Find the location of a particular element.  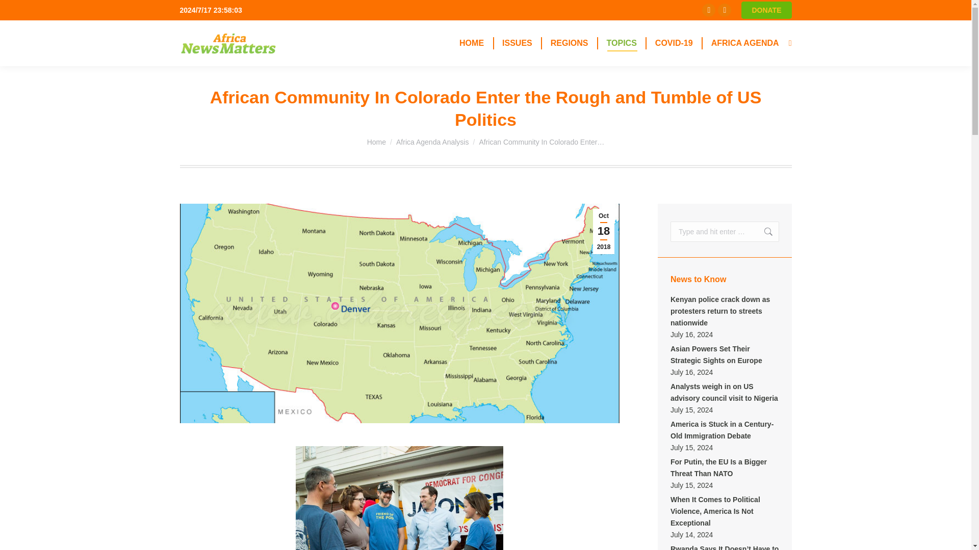

Africa Agenda Analysis is located at coordinates (432, 142).